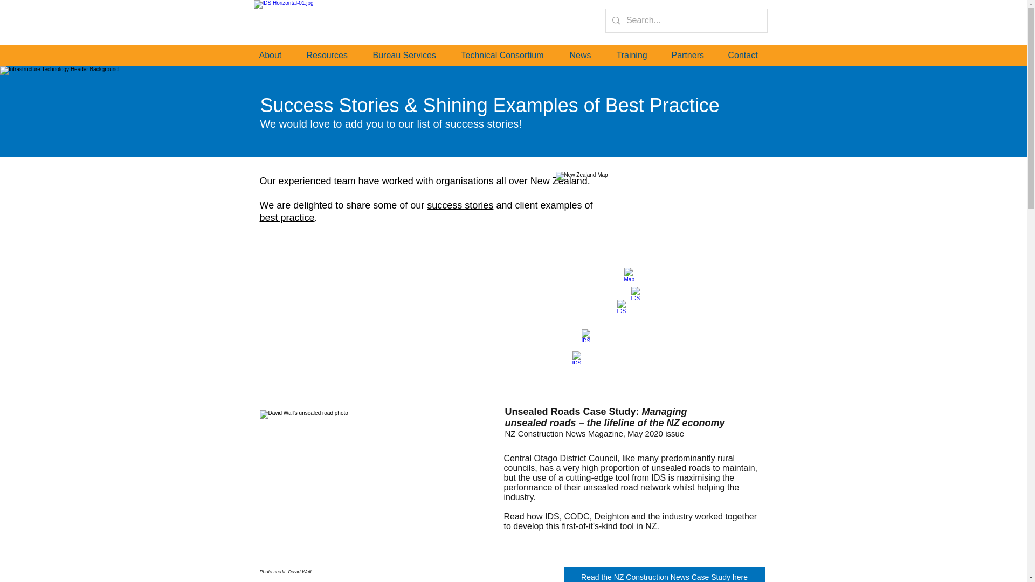 Image resolution: width=1035 pixels, height=582 pixels. Describe the element at coordinates (639, 55) in the screenshot. I see `Training` at that location.